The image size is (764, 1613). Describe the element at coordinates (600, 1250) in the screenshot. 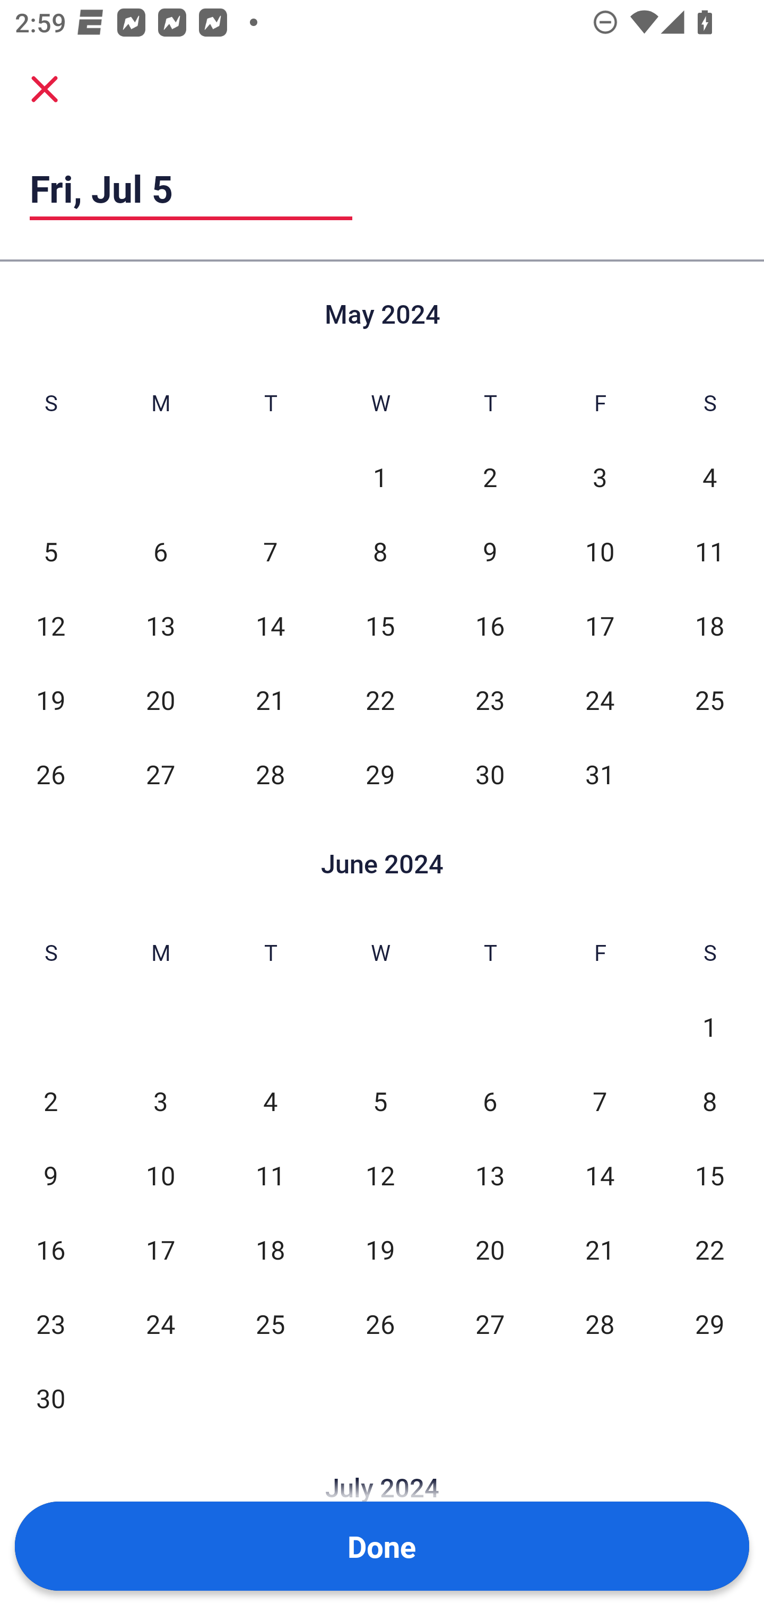

I see `21 Fri, Jun 21, Not Selected` at that location.